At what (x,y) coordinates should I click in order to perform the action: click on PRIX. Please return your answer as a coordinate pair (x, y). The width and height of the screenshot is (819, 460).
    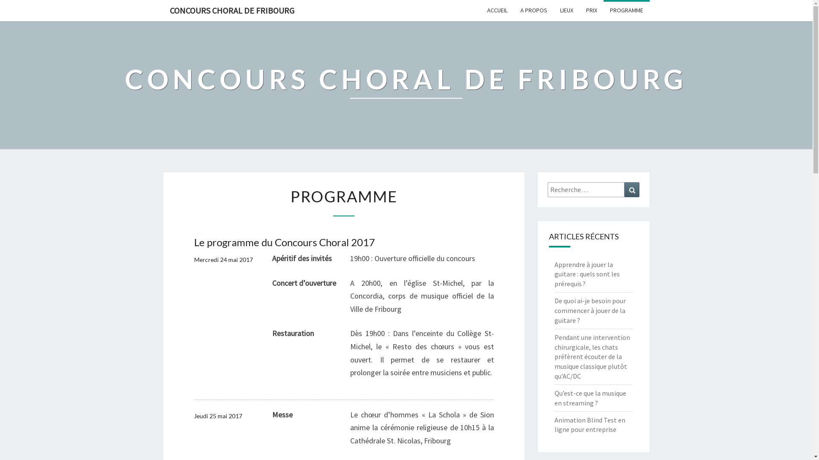
    Looking at the image, I should click on (591, 10).